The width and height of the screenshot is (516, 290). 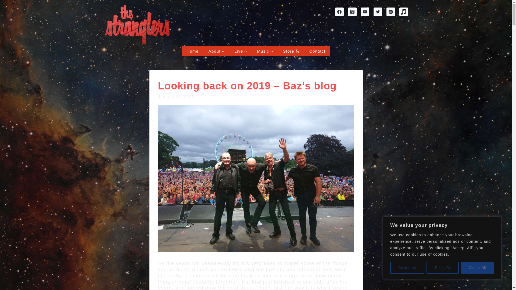 What do you see at coordinates (216, 51) in the screenshot?
I see `About` at bounding box center [216, 51].